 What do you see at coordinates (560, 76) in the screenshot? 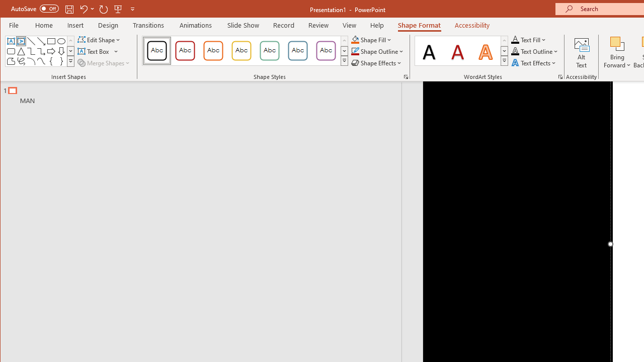
I see `Format Text Effects...` at bounding box center [560, 76].